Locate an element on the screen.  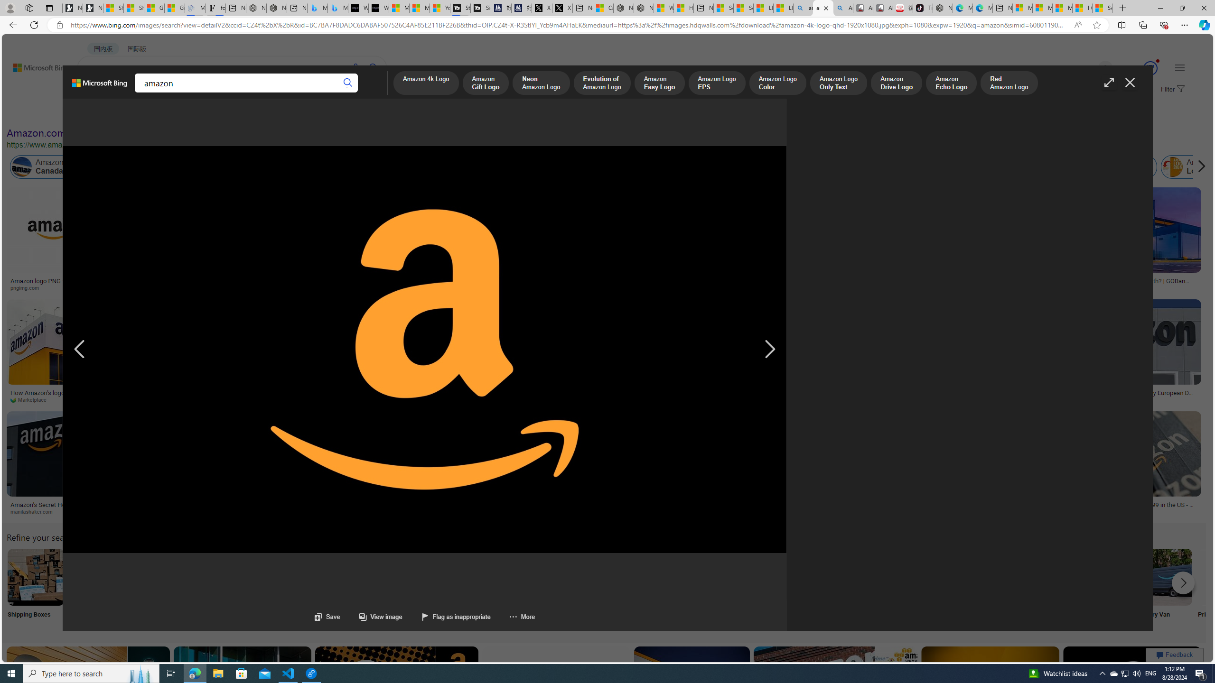
Long Island Press is located at coordinates (223, 400).